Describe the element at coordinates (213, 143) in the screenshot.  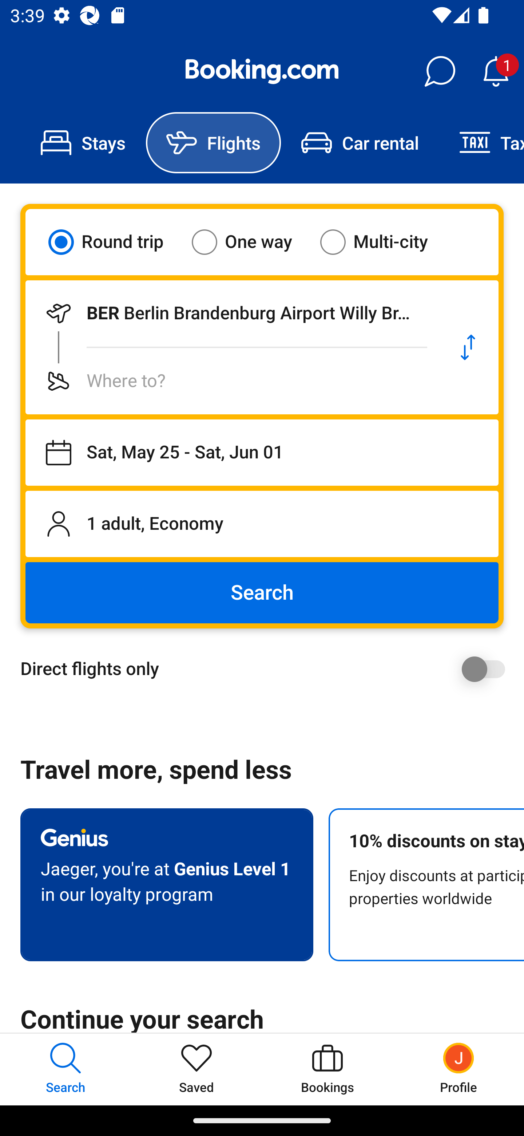
I see `Flights` at that location.